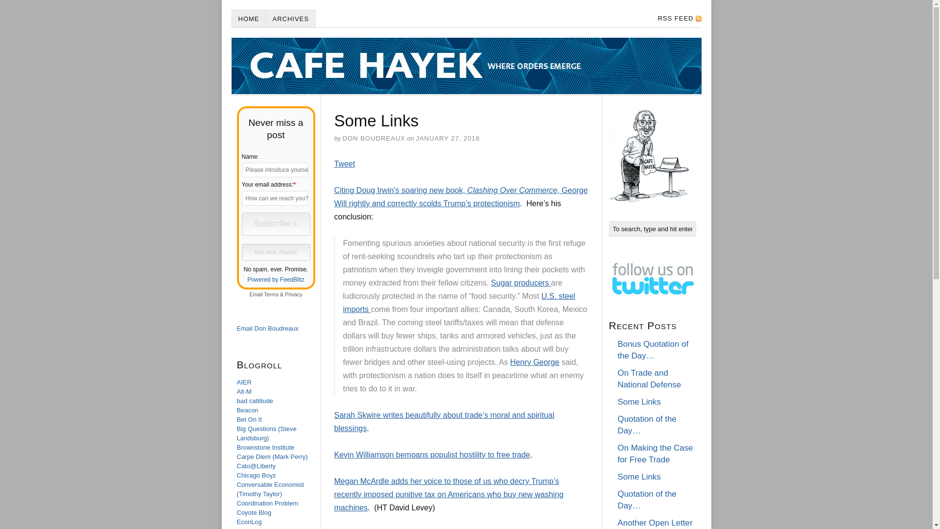 This screenshot has height=529, width=940. What do you see at coordinates (244, 382) in the screenshot?
I see `AIER` at bounding box center [244, 382].